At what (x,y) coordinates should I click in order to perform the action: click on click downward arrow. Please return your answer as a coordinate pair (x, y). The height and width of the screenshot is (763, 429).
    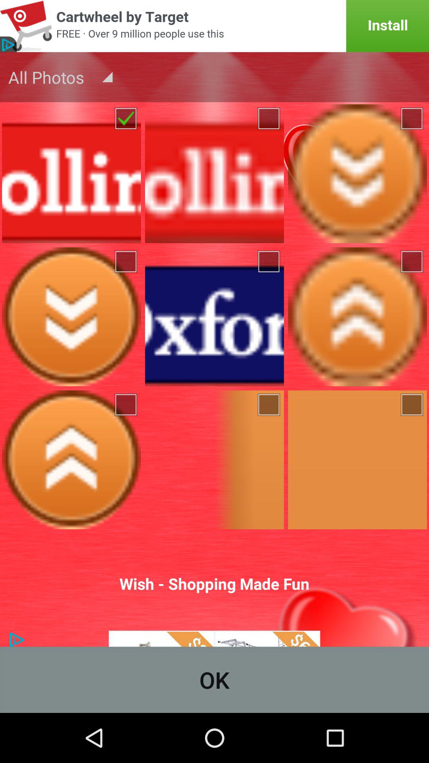
    Looking at the image, I should click on (357, 174).